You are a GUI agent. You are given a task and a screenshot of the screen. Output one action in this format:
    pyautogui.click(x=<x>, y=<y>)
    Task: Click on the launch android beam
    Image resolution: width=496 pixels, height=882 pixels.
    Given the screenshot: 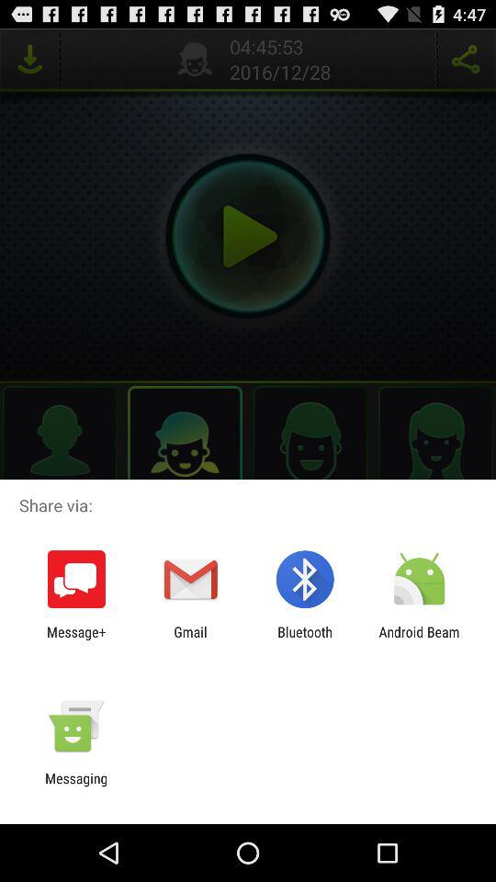 What is the action you would take?
    pyautogui.click(x=419, y=639)
    